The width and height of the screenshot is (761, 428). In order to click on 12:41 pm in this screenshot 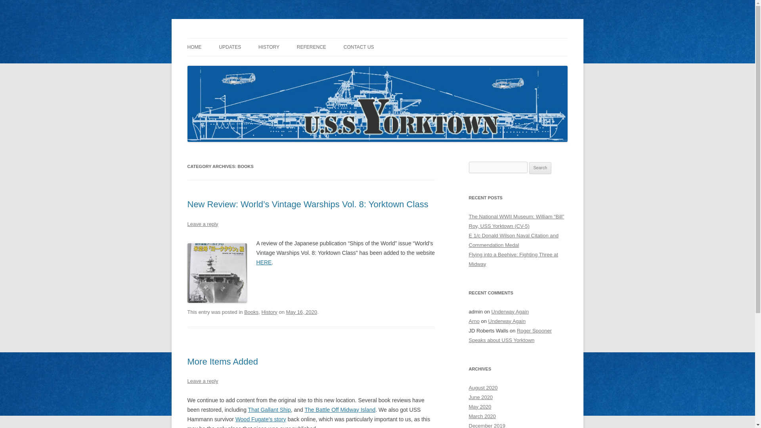, I will do `click(301, 311)`.